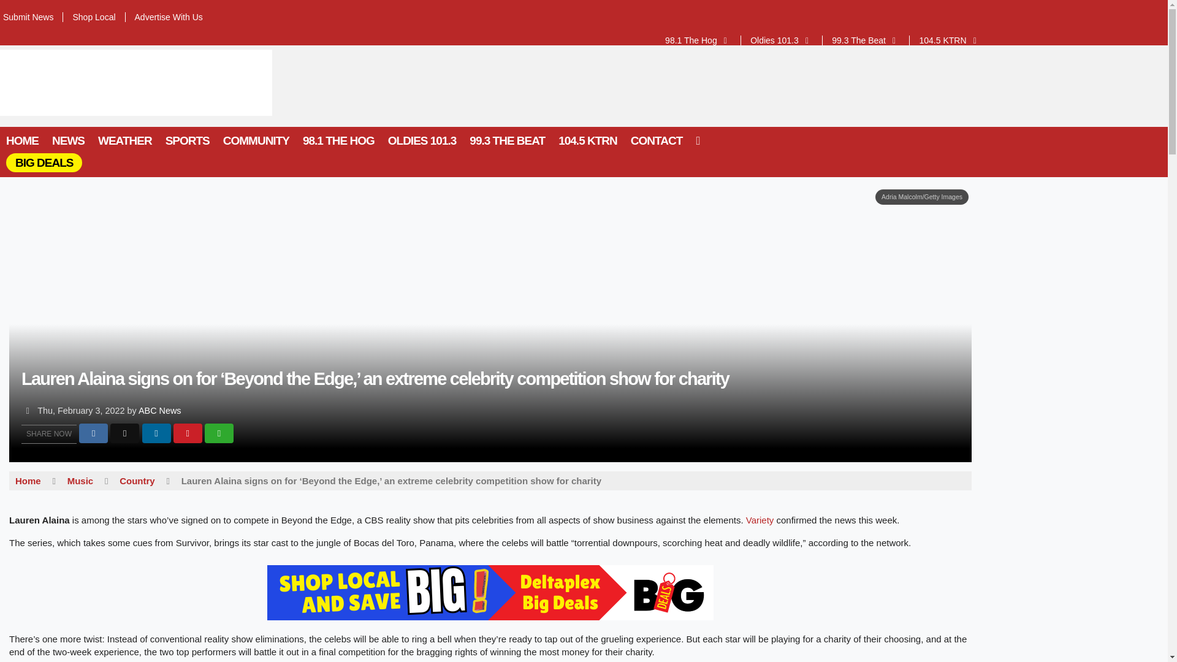 This screenshot has width=1177, height=662. Describe the element at coordinates (156, 433) in the screenshot. I see `Share to LinkedIn` at that location.